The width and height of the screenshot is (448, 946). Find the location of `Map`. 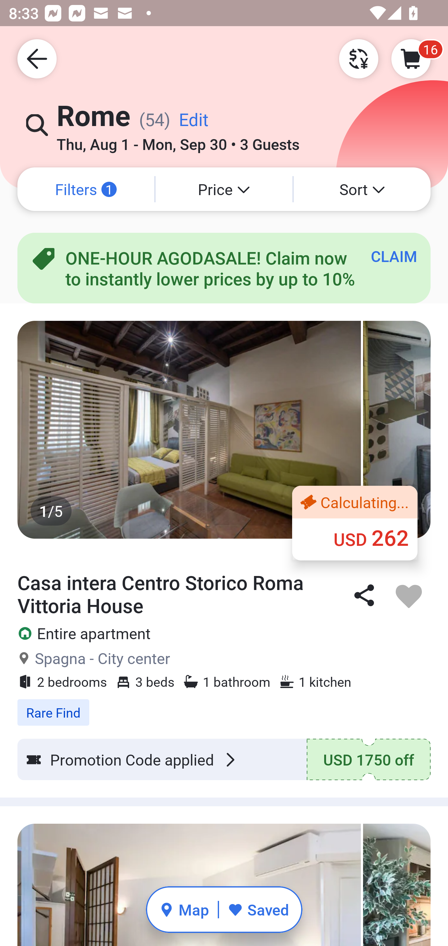

Map is located at coordinates (184, 909).